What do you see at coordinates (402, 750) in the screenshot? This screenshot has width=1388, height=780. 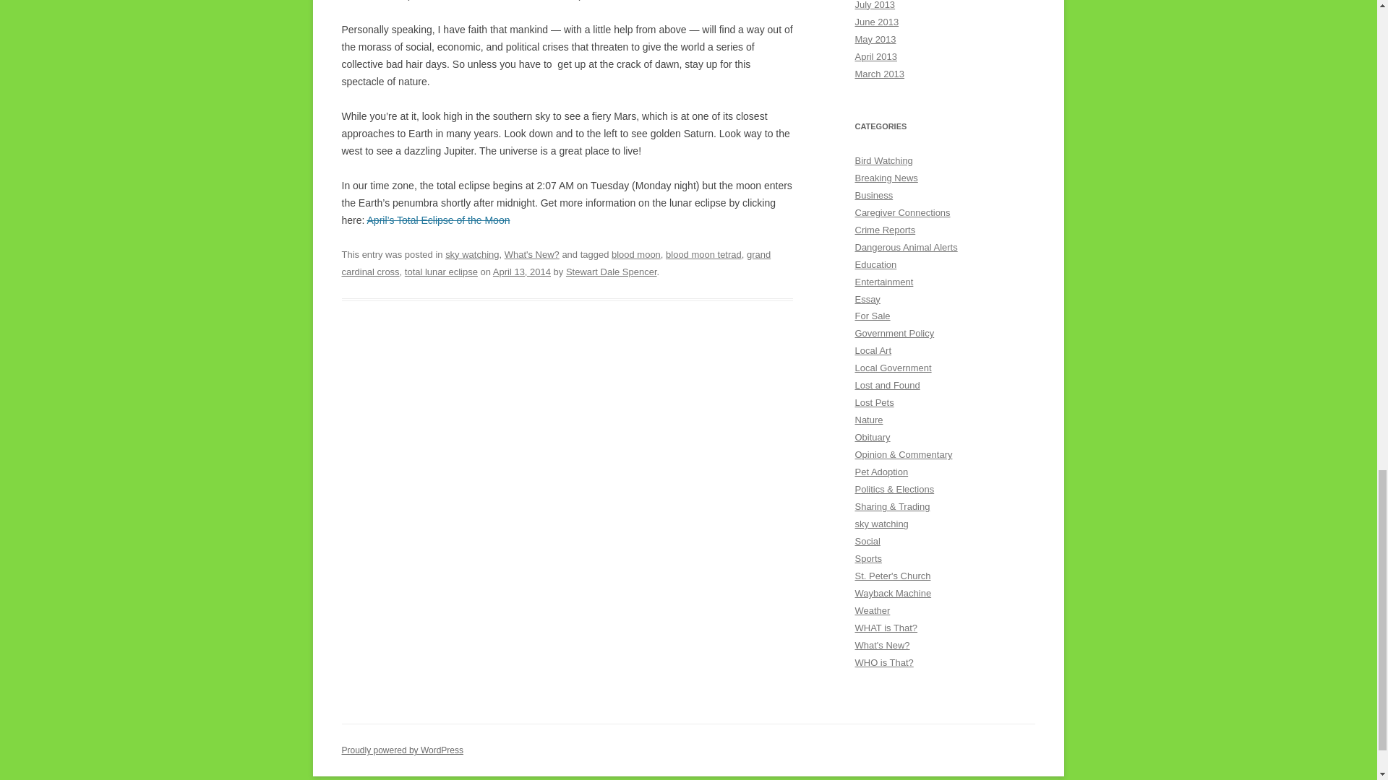 I see `Semantic Personal Publishing Platform` at bounding box center [402, 750].